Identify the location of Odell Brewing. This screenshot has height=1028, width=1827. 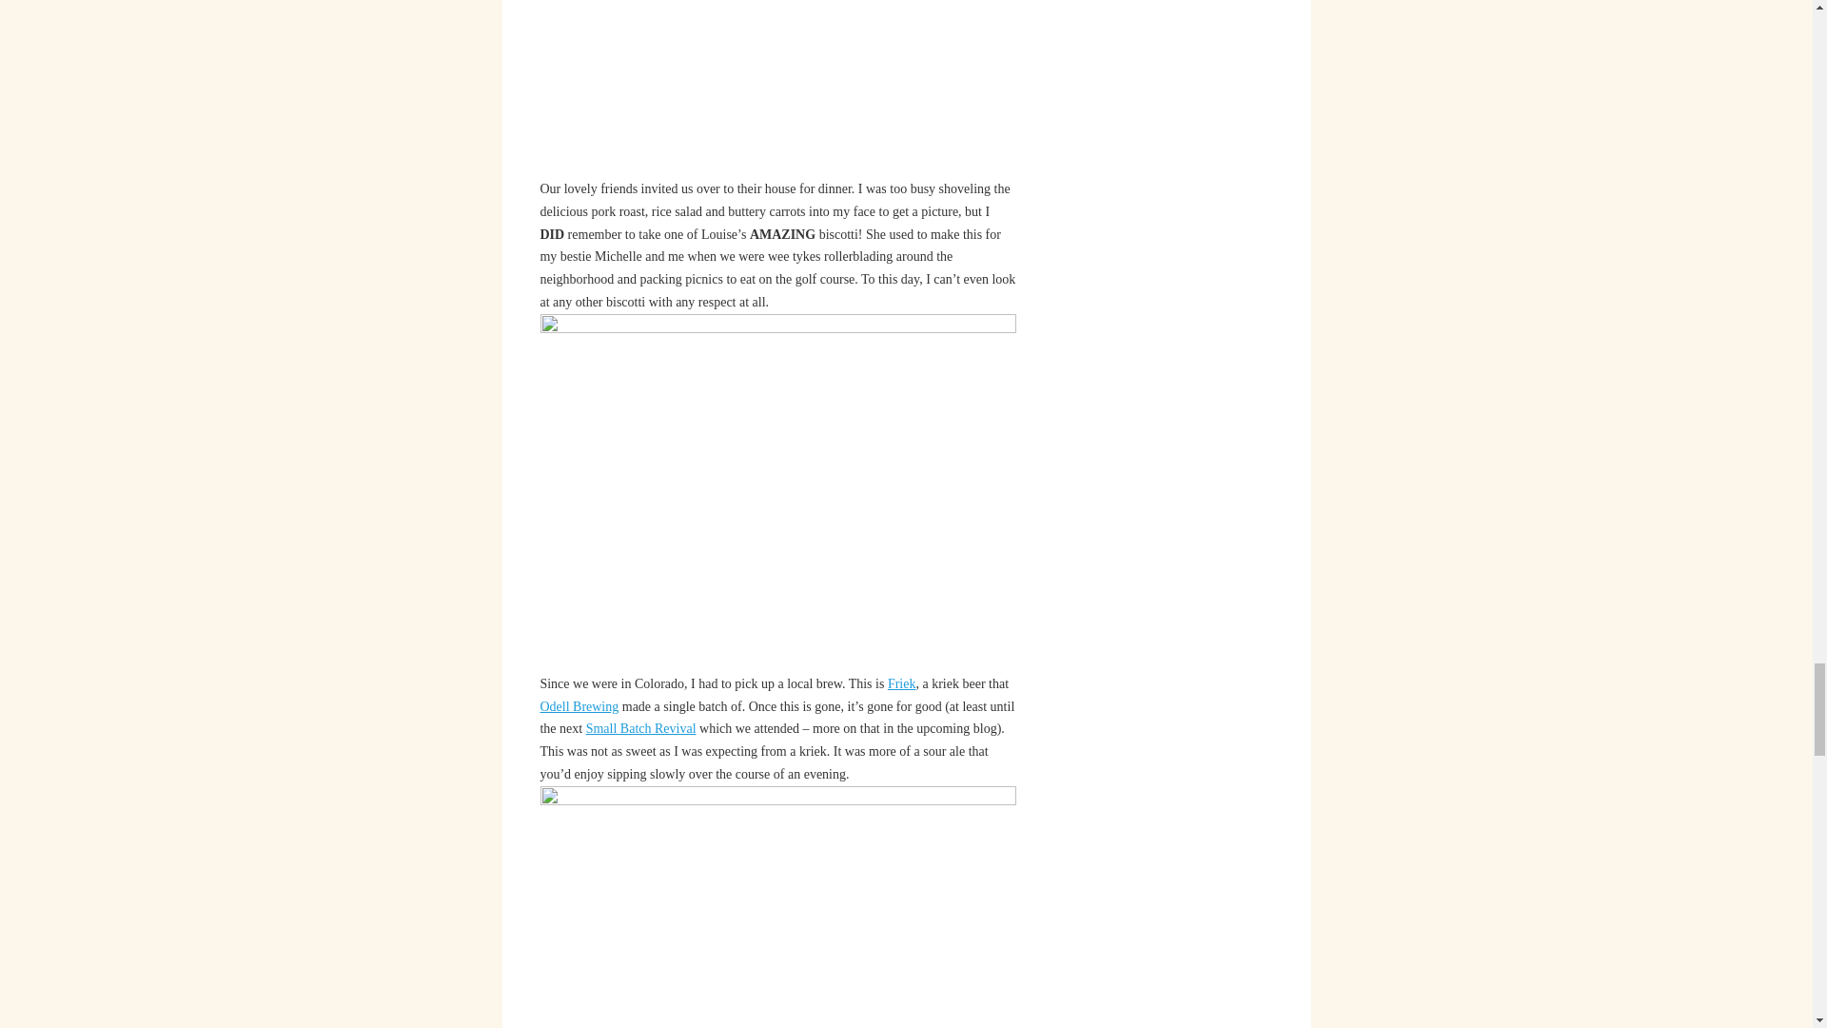
(579, 706).